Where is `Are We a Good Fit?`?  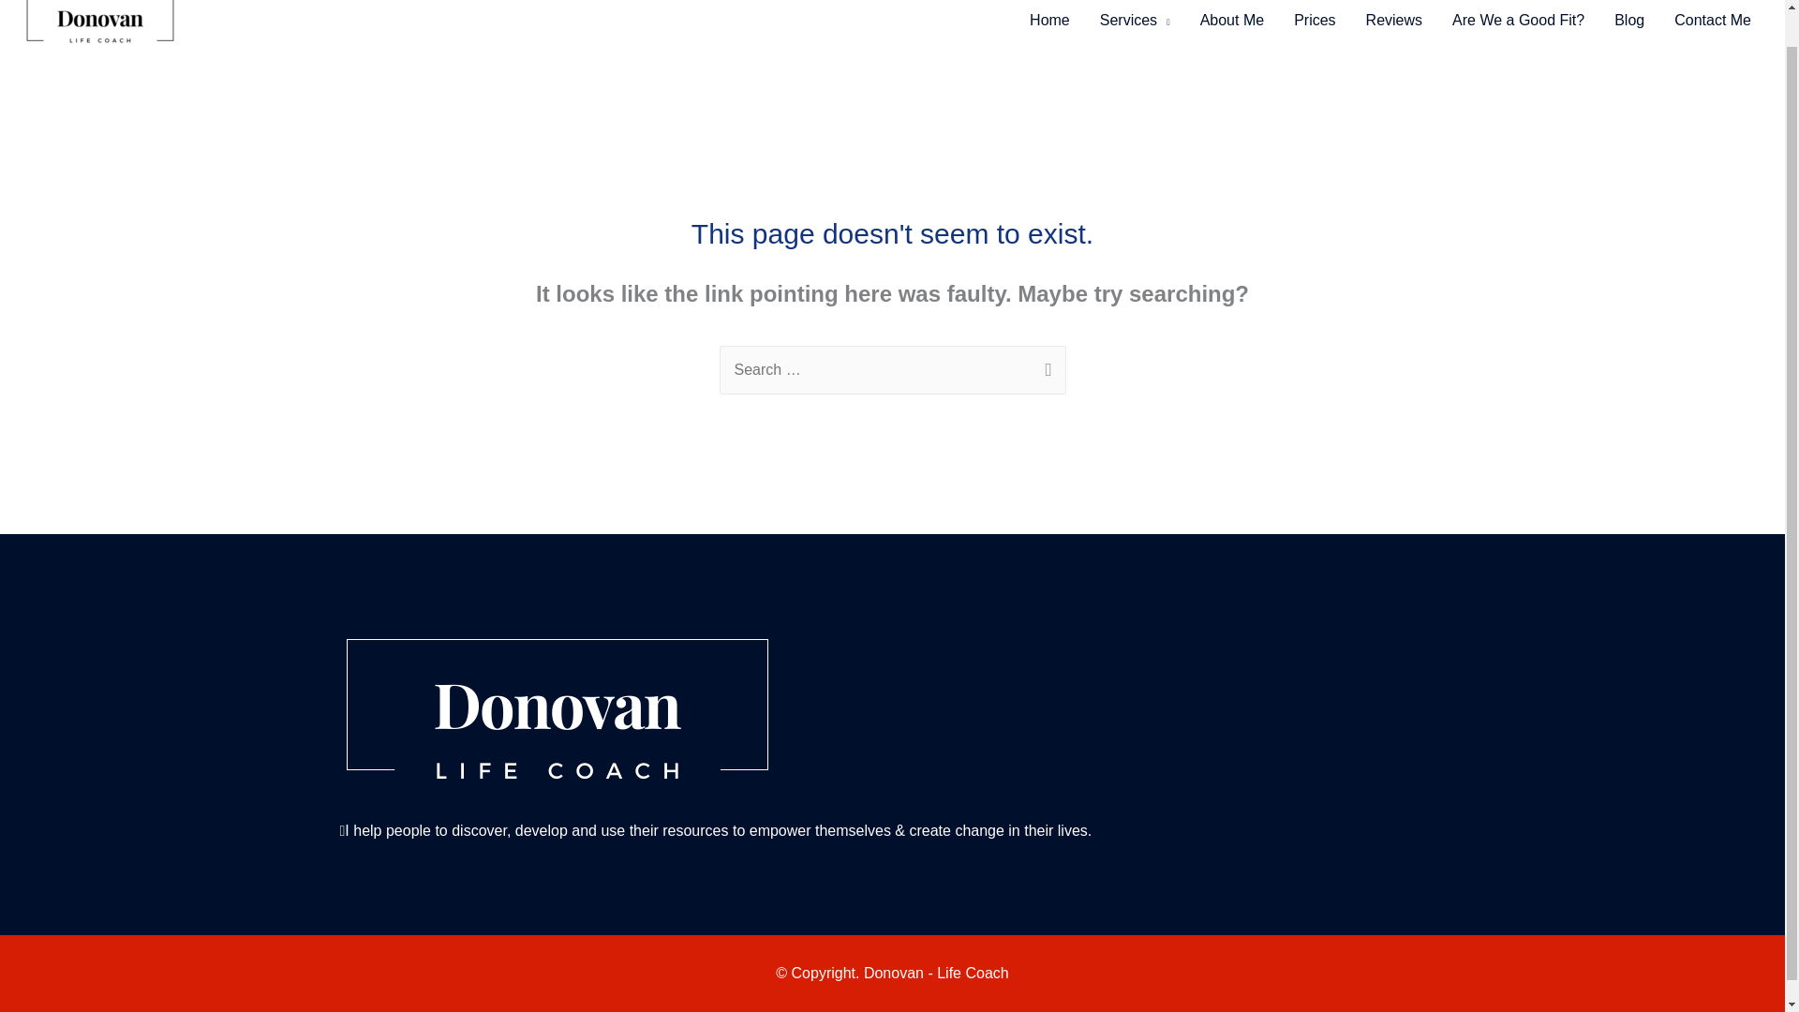 Are We a Good Fit? is located at coordinates (1518, 26).